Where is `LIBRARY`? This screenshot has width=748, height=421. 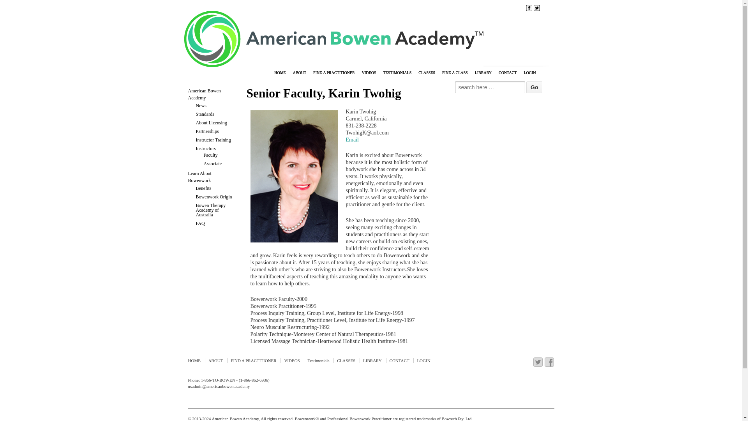
LIBRARY is located at coordinates (483, 73).